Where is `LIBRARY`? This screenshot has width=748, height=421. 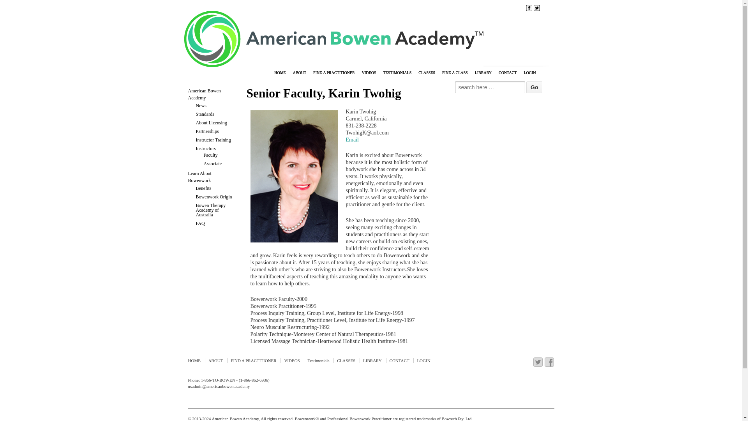
LIBRARY is located at coordinates (483, 73).